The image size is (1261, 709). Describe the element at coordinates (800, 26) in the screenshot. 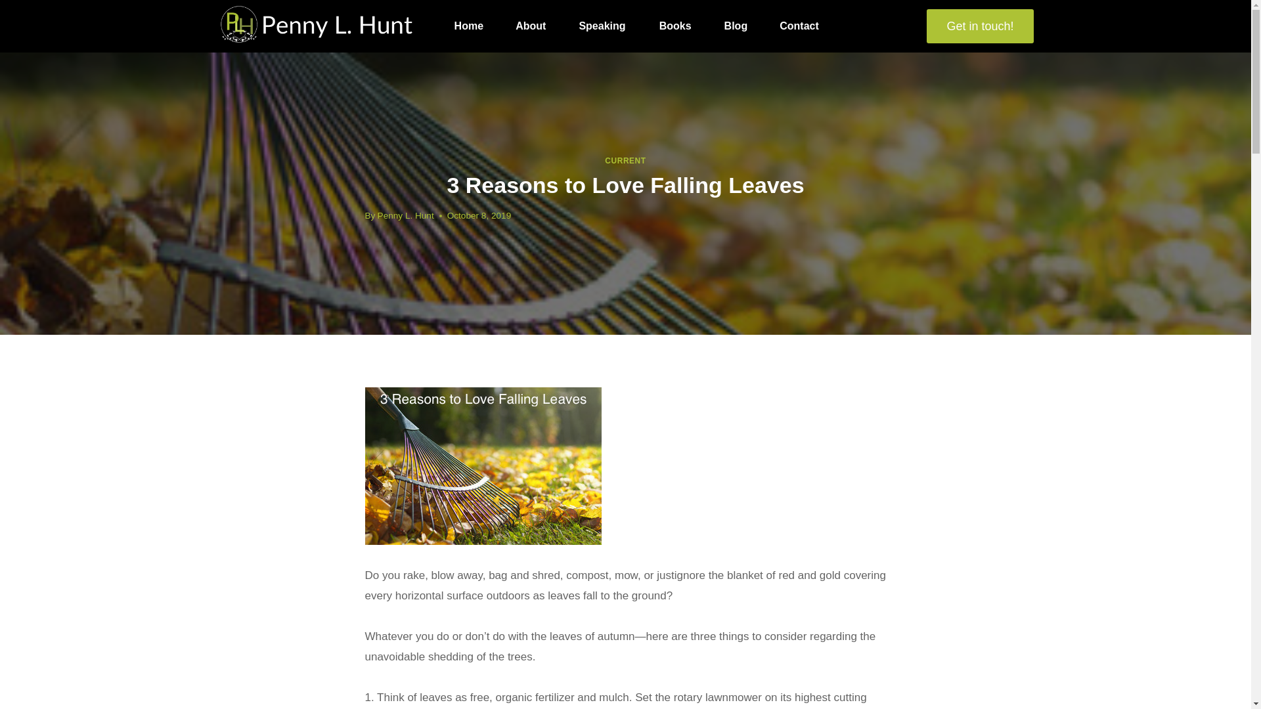

I see `Contact` at that location.